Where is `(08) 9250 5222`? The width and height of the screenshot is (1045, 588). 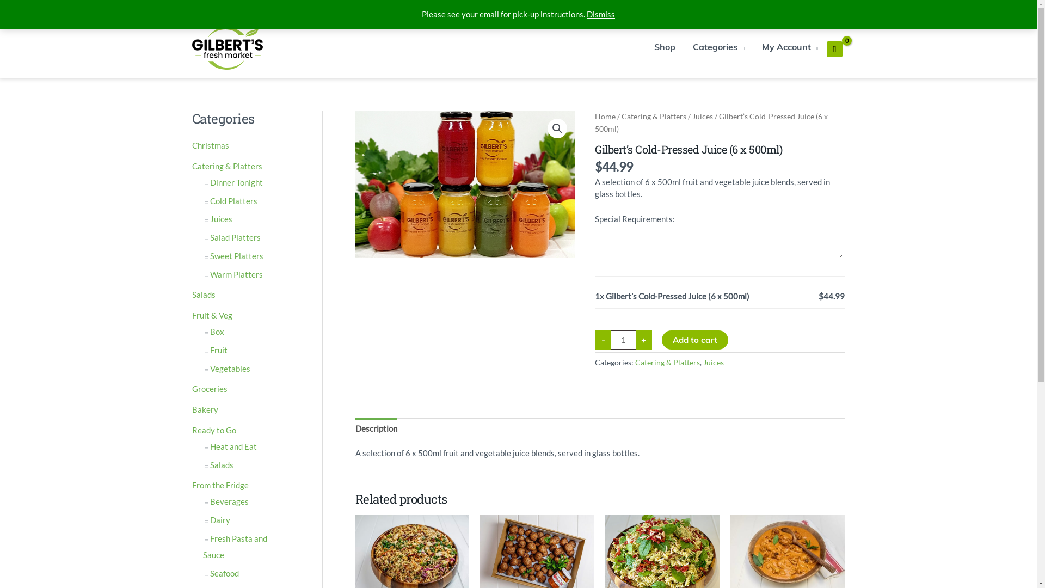 (08) 9250 5222 is located at coordinates (782, 10).